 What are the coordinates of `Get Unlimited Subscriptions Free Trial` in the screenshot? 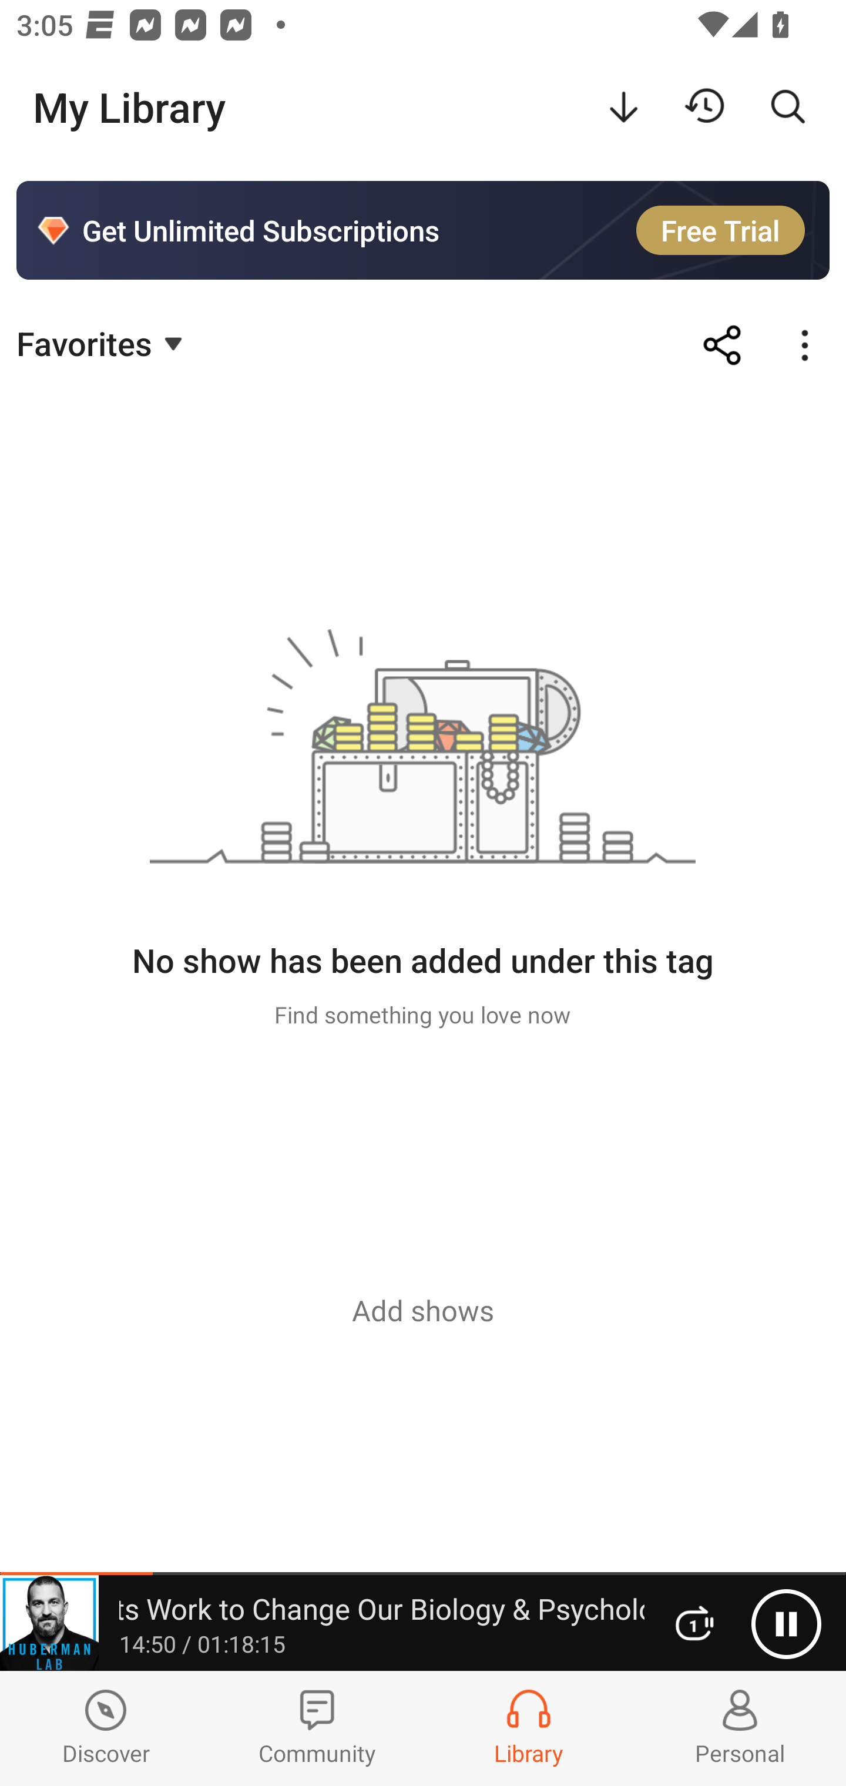 It's located at (423, 230).